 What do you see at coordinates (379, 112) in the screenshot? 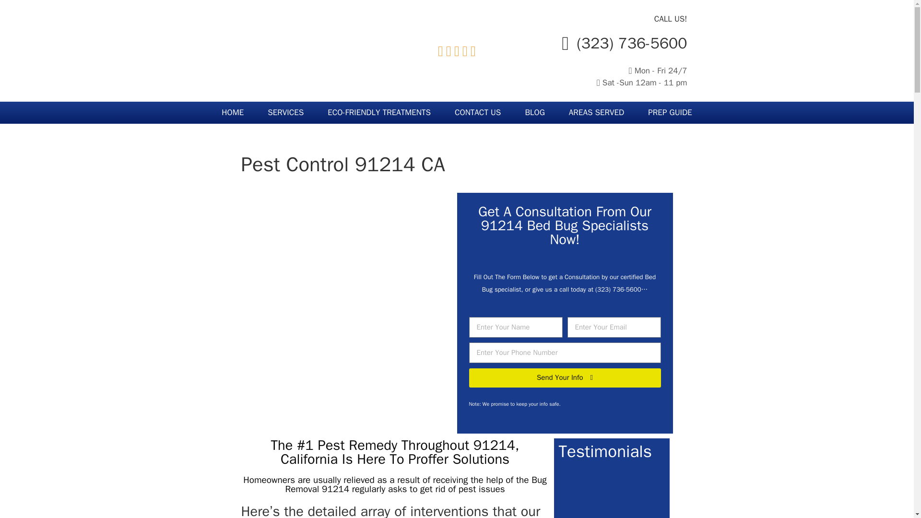
I see `ECO-FRIENDLY TREATMENTS` at bounding box center [379, 112].